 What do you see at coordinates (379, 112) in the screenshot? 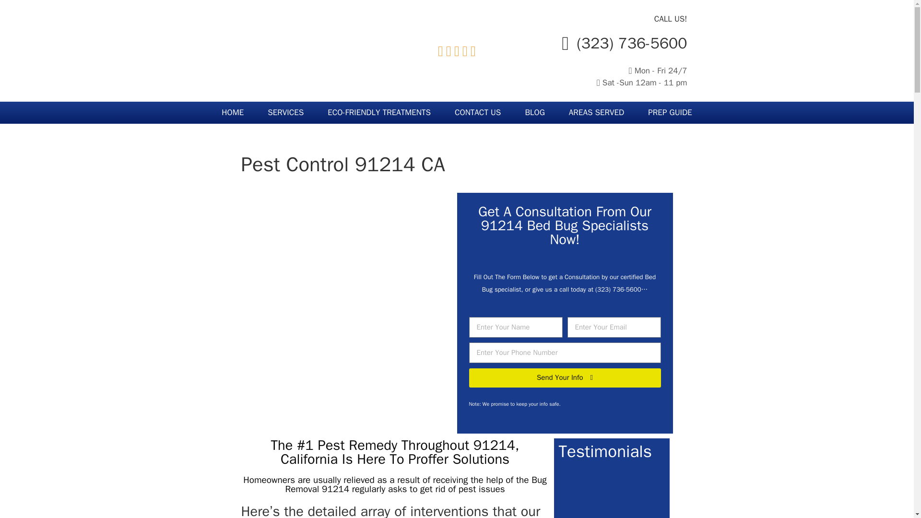
I see `ECO-FRIENDLY TREATMENTS` at bounding box center [379, 112].